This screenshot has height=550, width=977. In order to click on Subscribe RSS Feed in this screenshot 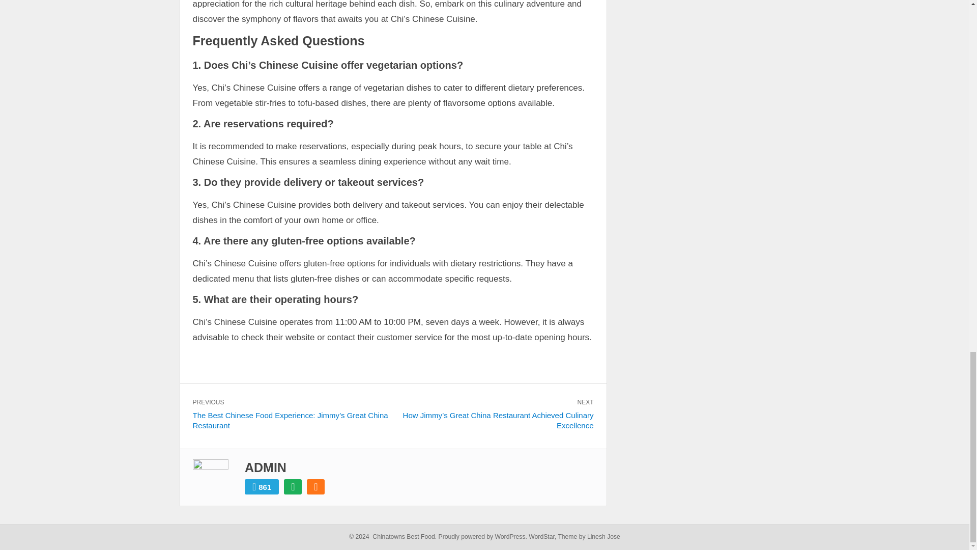, I will do `click(315, 486)`.